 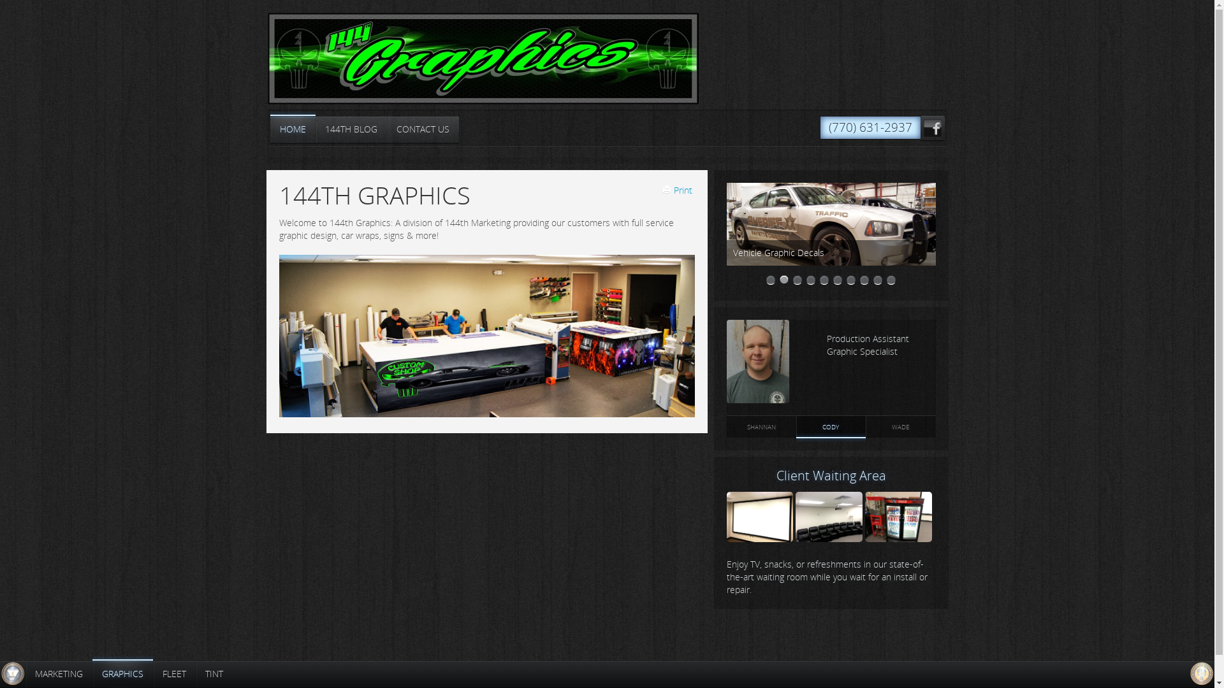 I want to click on Snacks, so click(x=899, y=539).